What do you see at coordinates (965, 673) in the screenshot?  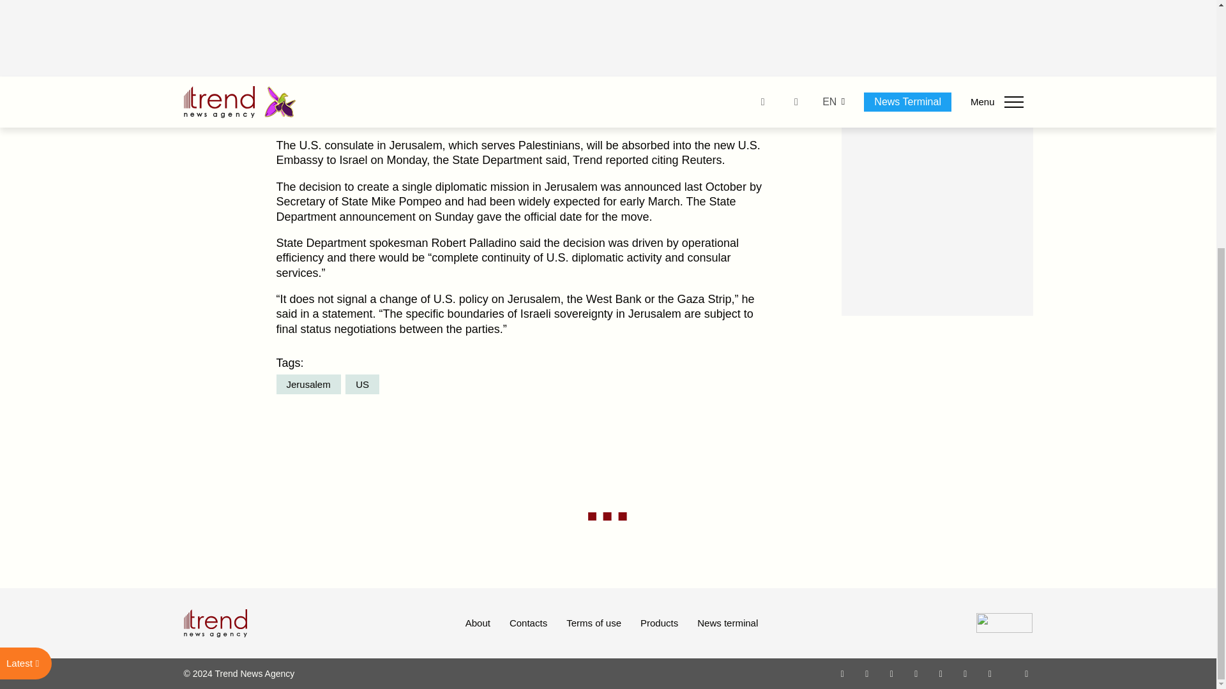 I see `LinkedIn` at bounding box center [965, 673].